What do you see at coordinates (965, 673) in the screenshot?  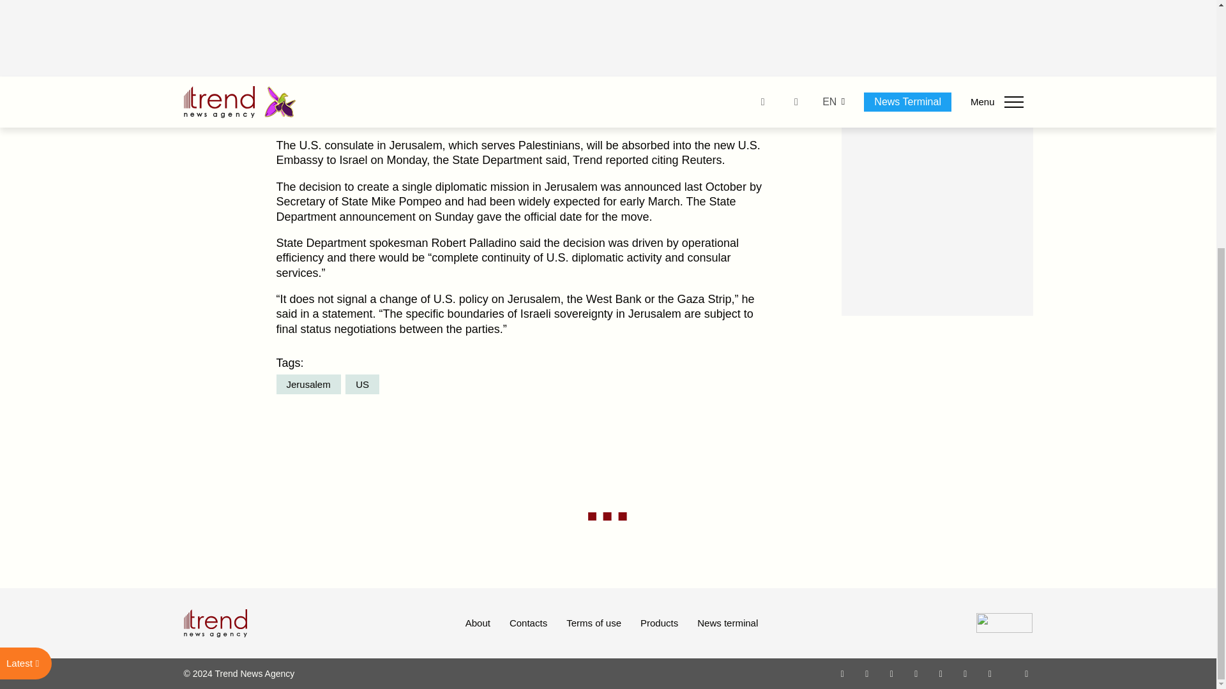 I see `LinkedIn` at bounding box center [965, 673].